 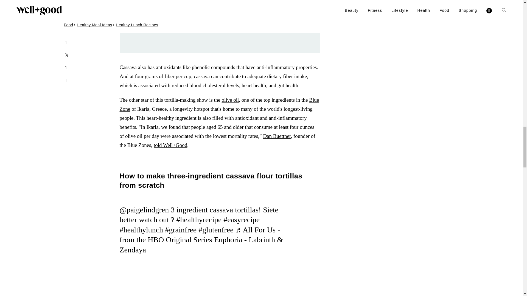 I want to click on healthylunch, so click(x=141, y=230).